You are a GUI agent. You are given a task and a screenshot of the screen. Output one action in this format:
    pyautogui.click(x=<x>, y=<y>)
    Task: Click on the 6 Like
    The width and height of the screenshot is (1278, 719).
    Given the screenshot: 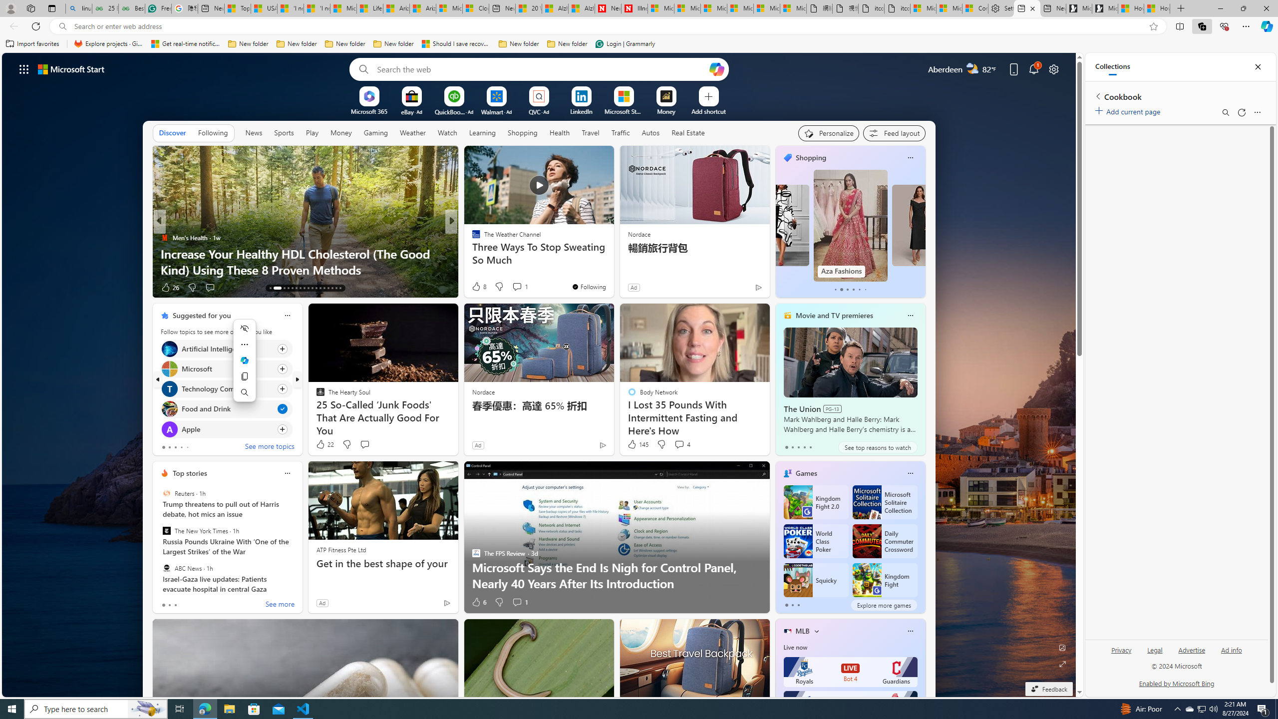 What is the action you would take?
    pyautogui.click(x=478, y=602)
    